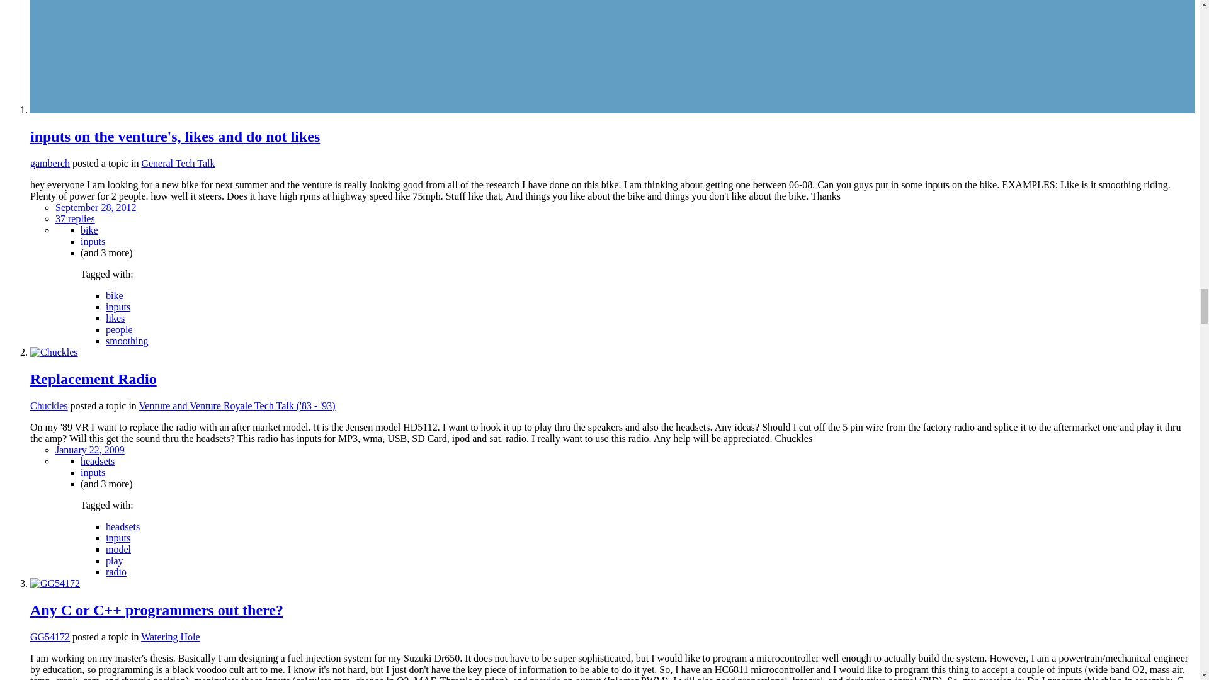 This screenshot has height=680, width=1209. Describe the element at coordinates (115, 318) in the screenshot. I see `Find other content tagged with 'likes'` at that location.